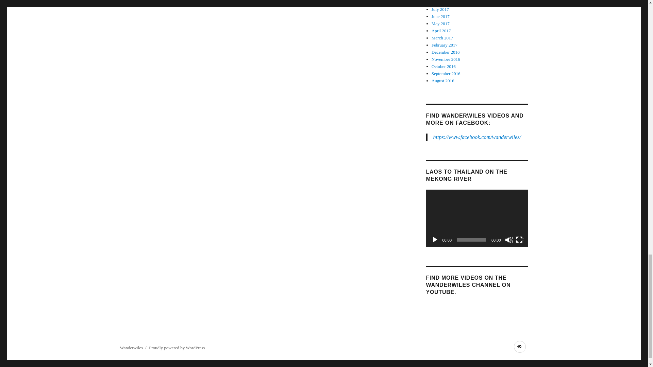 Image resolution: width=653 pixels, height=367 pixels. I want to click on Mute, so click(508, 240).